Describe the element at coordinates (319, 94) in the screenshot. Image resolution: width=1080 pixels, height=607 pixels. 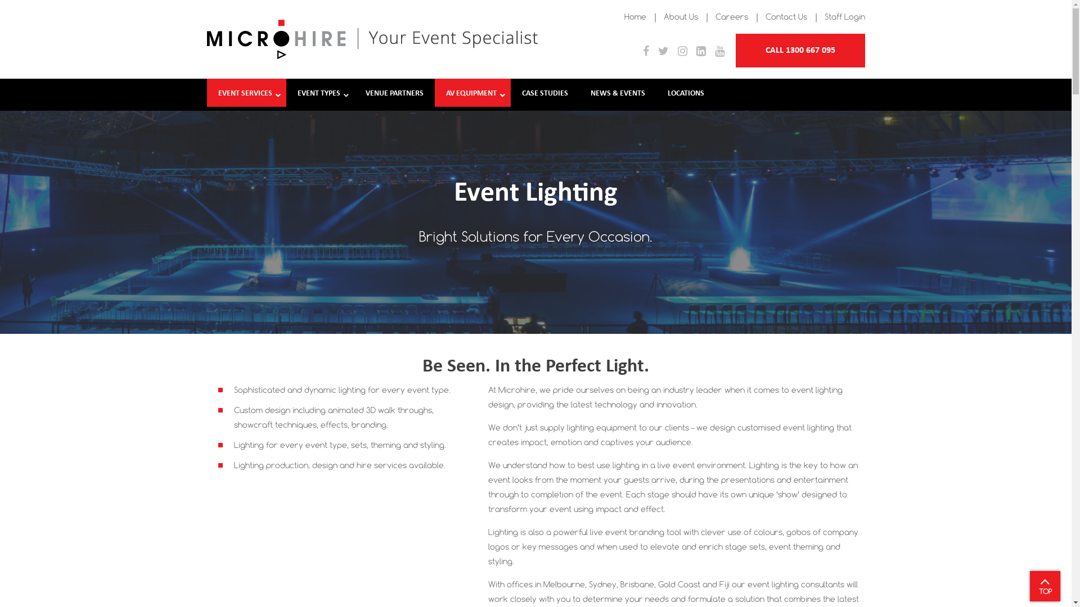
I see `EVENT TYPES` at that location.